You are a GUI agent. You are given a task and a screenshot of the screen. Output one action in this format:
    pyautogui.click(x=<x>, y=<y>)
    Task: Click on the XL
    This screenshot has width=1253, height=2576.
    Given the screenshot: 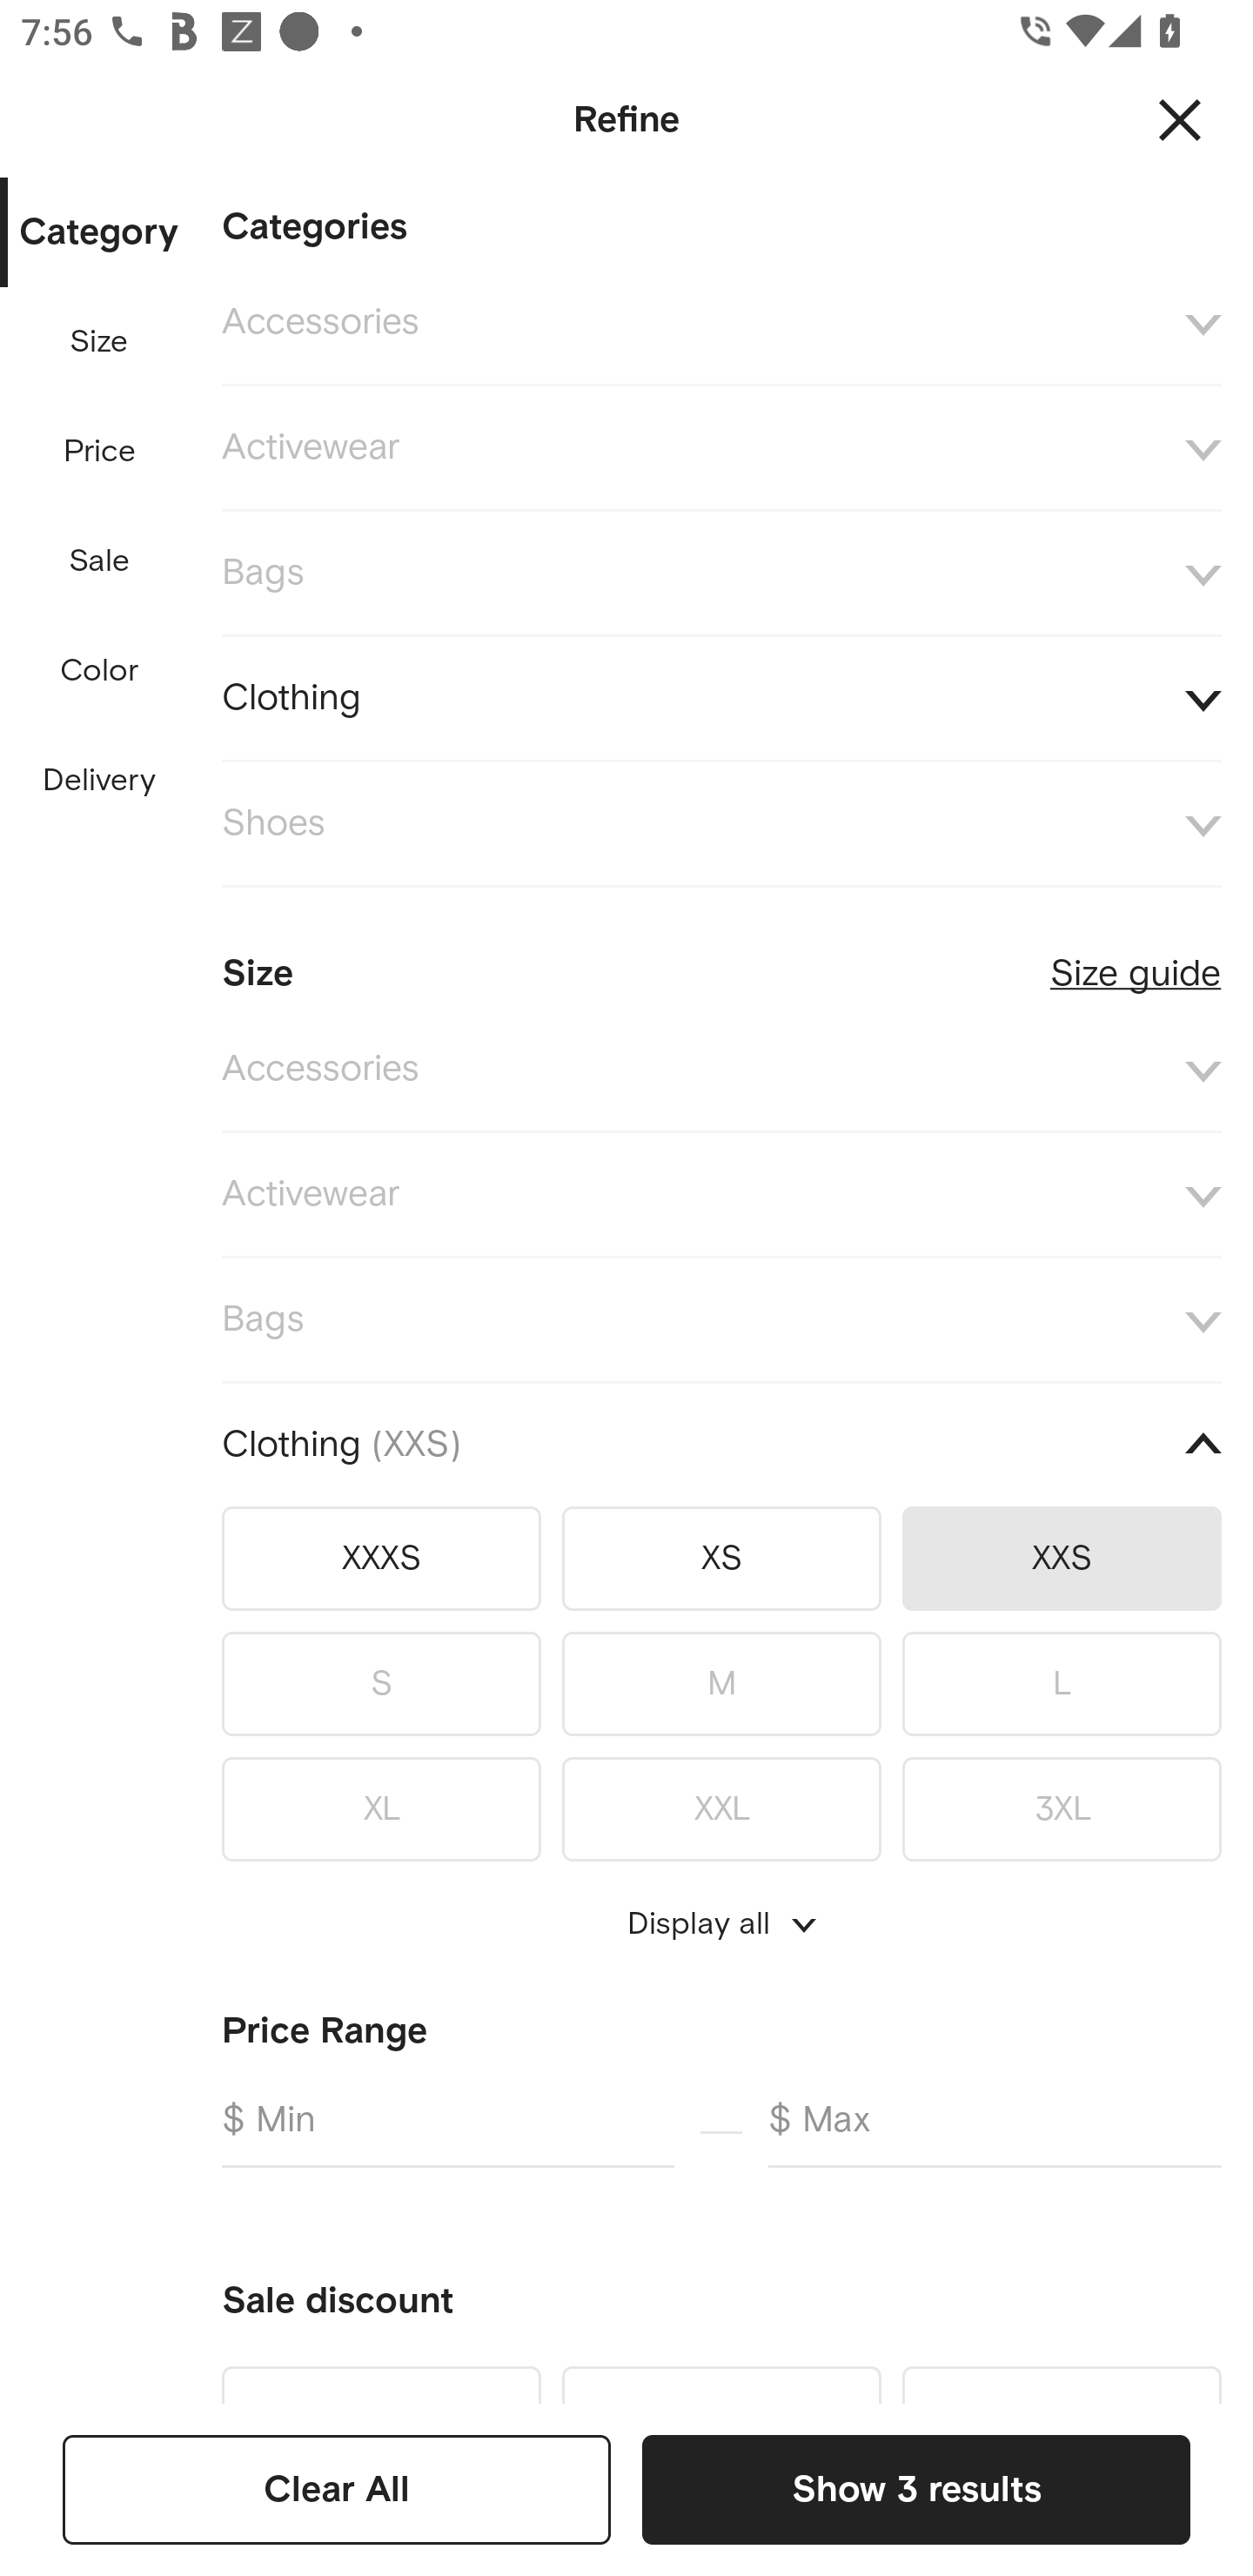 What is the action you would take?
    pyautogui.click(x=381, y=1804)
    